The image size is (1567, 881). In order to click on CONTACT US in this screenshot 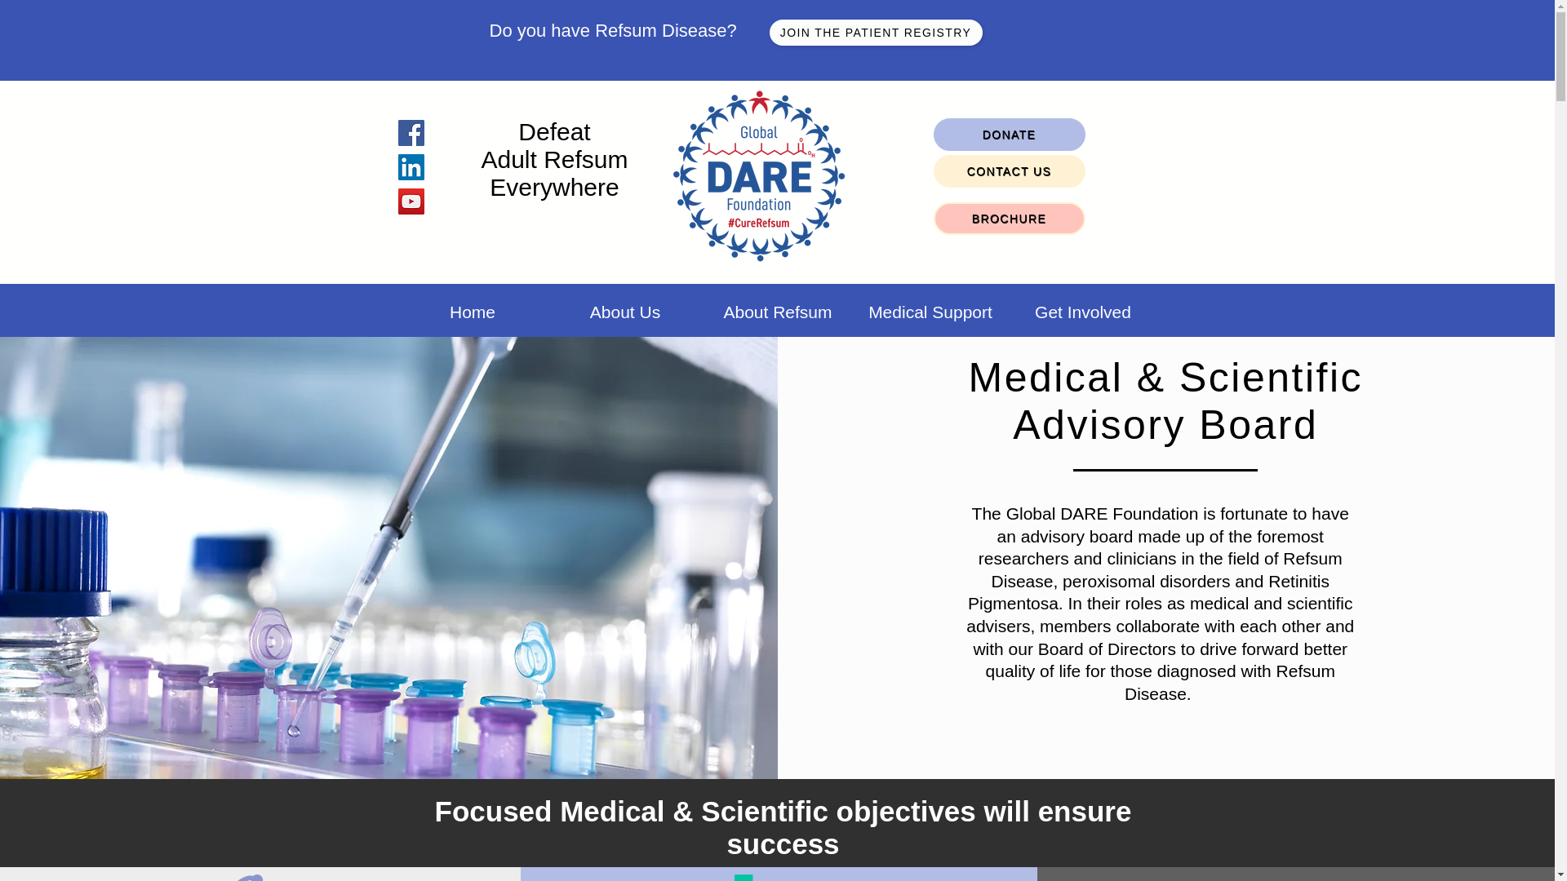, I will do `click(1010, 171)`.